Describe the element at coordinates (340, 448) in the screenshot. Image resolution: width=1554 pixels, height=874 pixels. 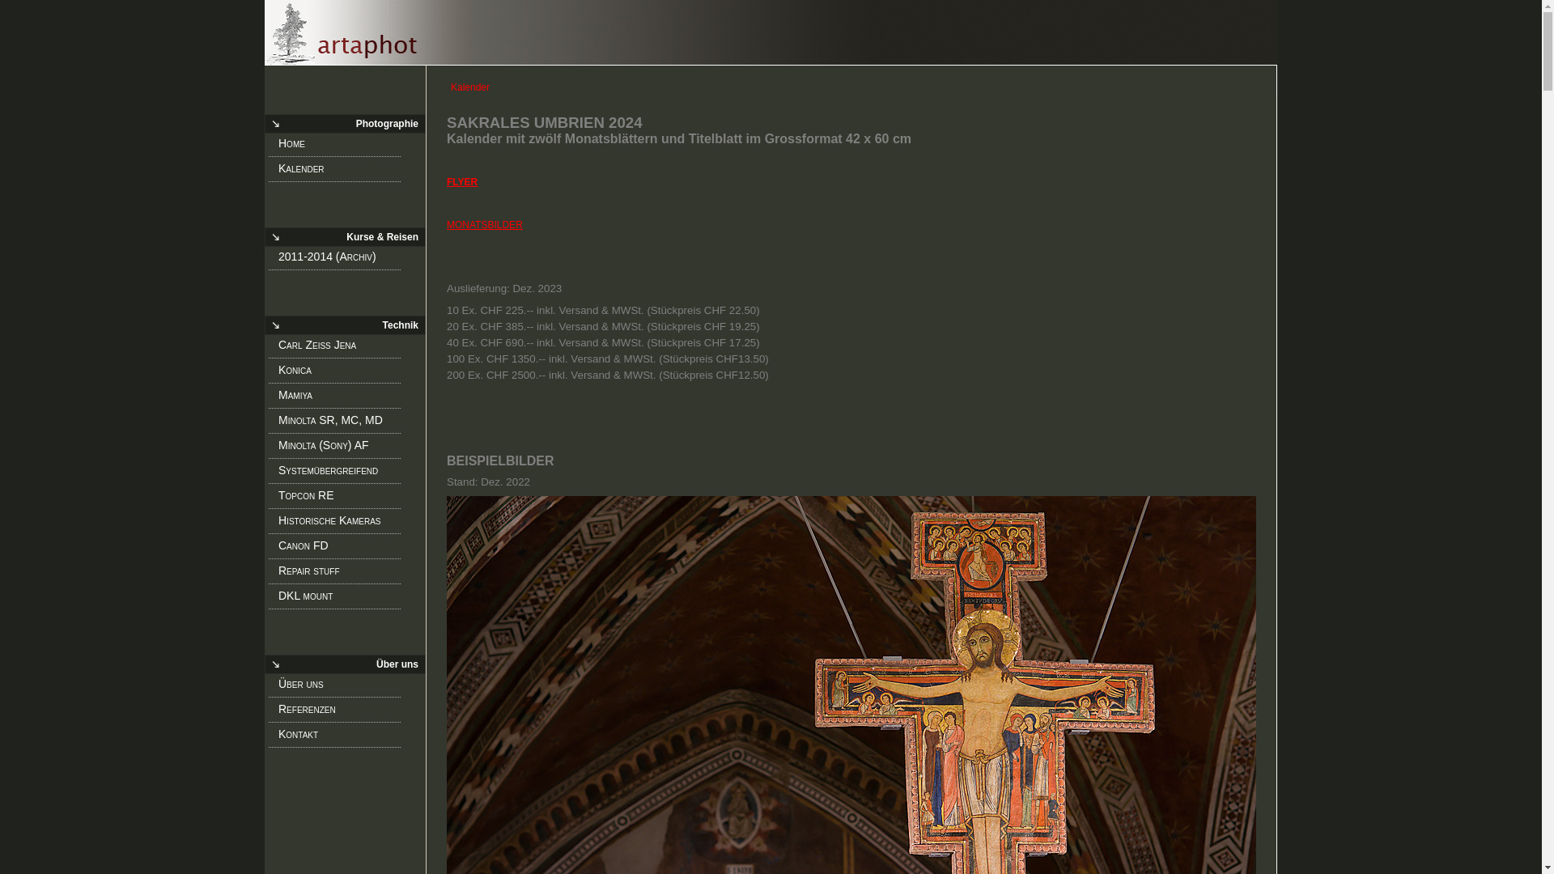
I see `Minolta (Sony) AF` at that location.